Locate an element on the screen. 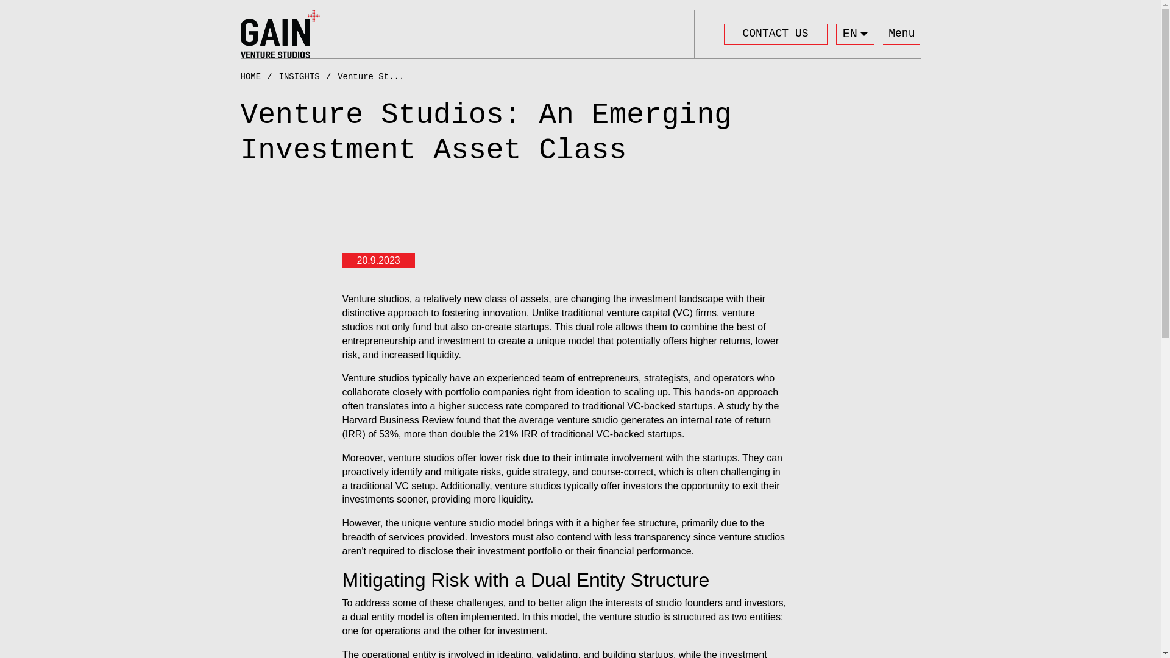  Menu is located at coordinates (901, 34).